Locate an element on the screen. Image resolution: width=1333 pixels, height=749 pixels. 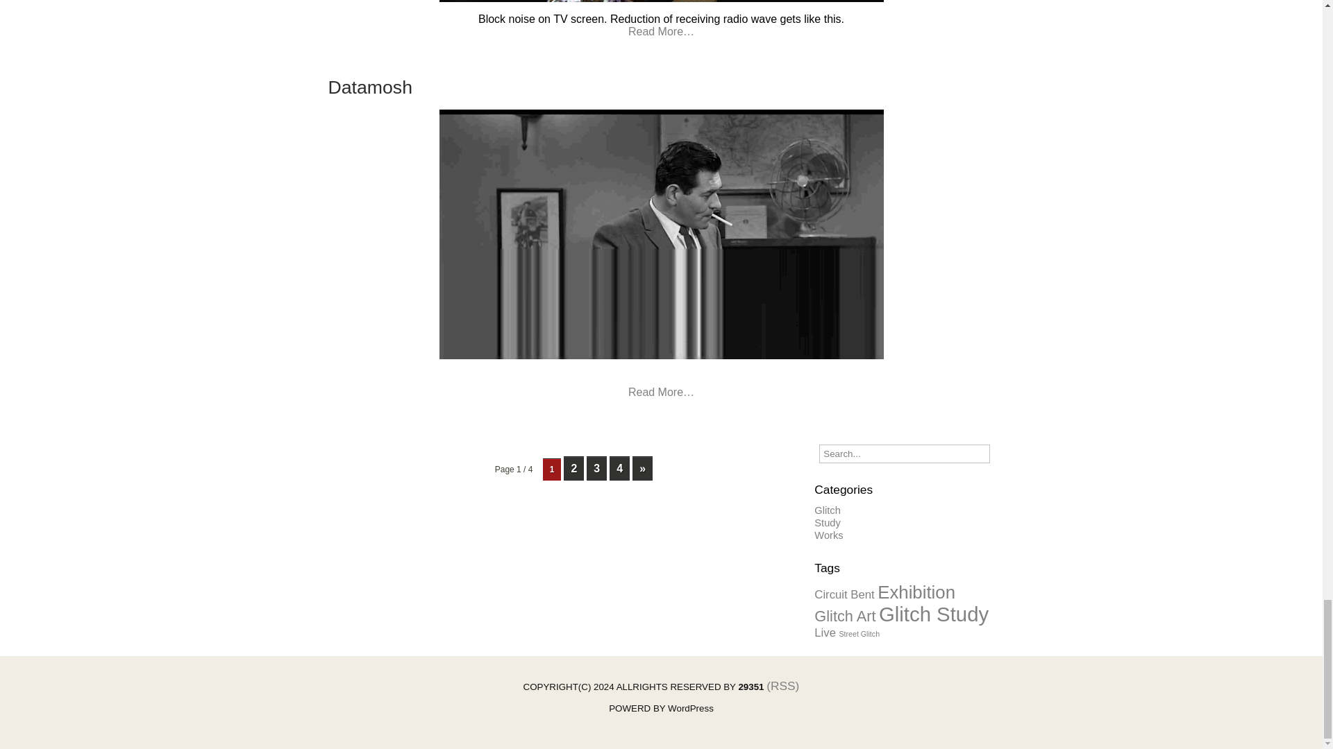
Works is located at coordinates (828, 535).